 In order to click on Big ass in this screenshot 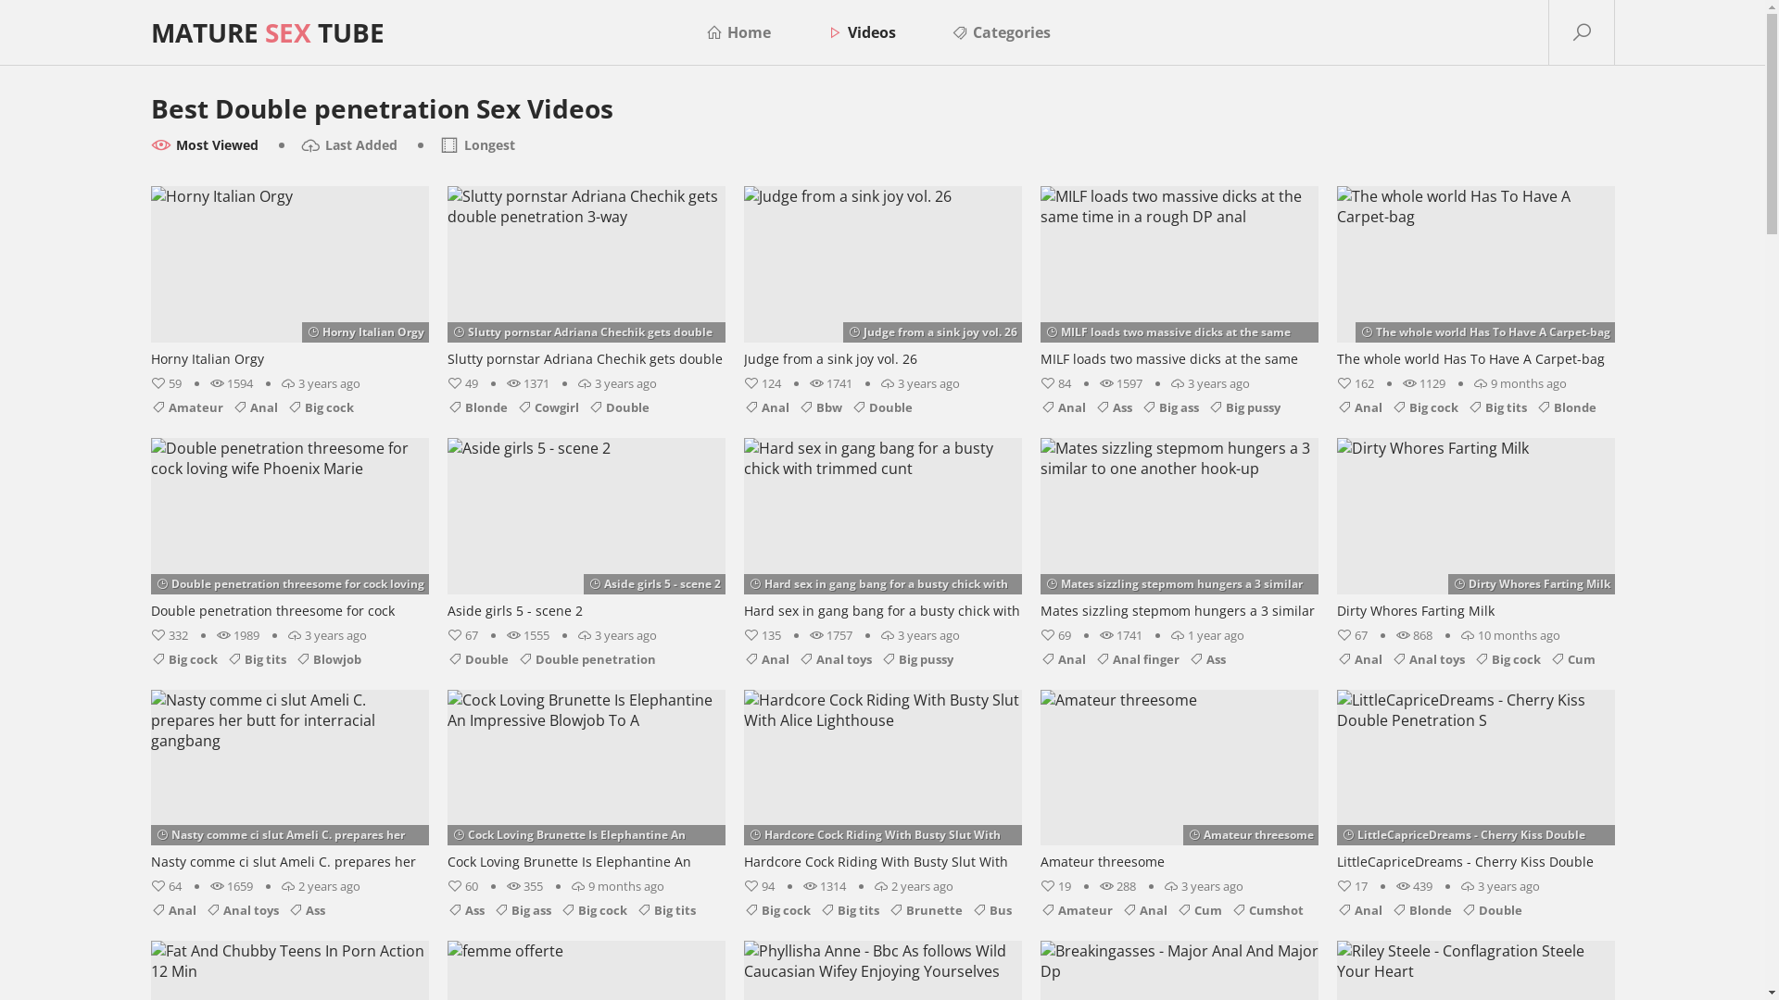, I will do `click(522, 910)`.